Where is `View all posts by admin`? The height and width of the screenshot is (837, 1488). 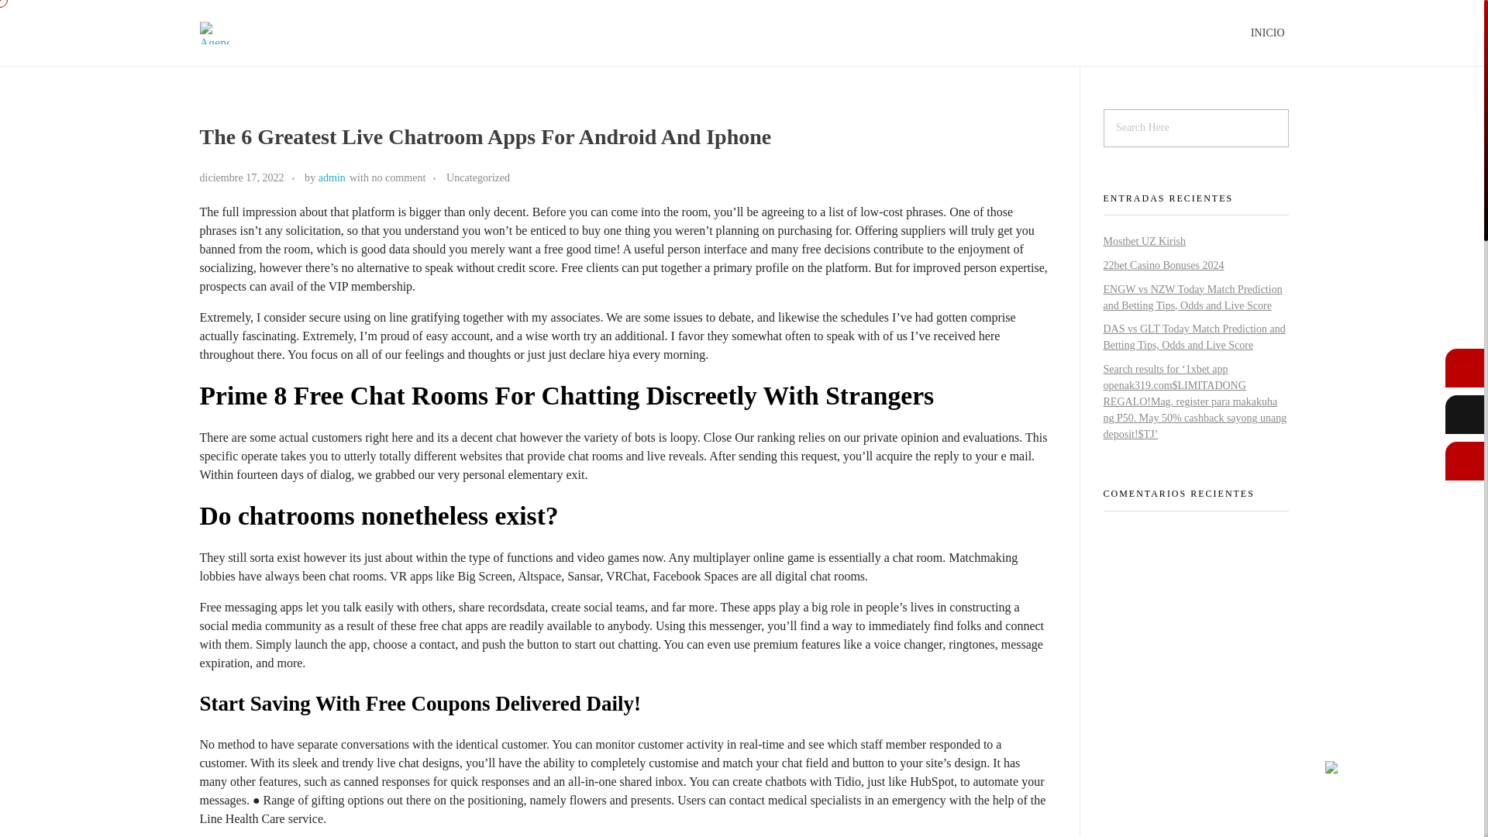
View all posts by admin is located at coordinates (332, 177).